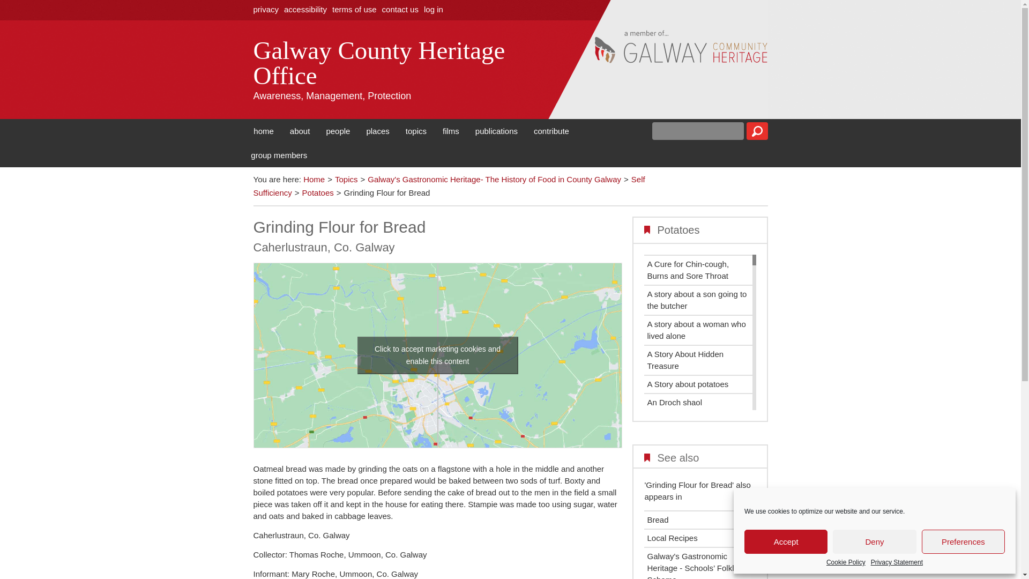  What do you see at coordinates (377, 131) in the screenshot?
I see `places` at bounding box center [377, 131].